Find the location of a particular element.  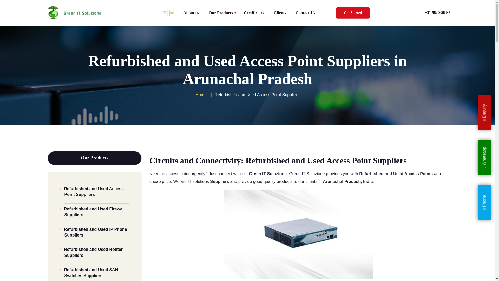

Clients is located at coordinates (280, 13).